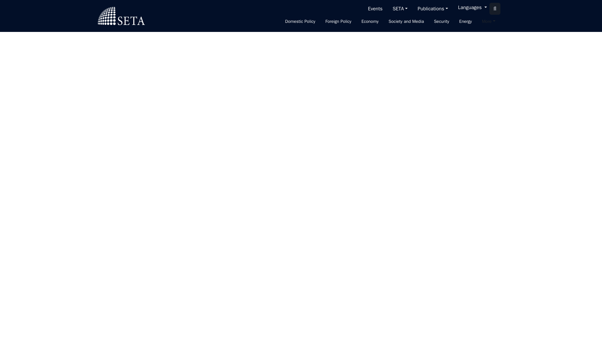  Describe the element at coordinates (300, 22) in the screenshot. I see `Domestic Policy` at that location.